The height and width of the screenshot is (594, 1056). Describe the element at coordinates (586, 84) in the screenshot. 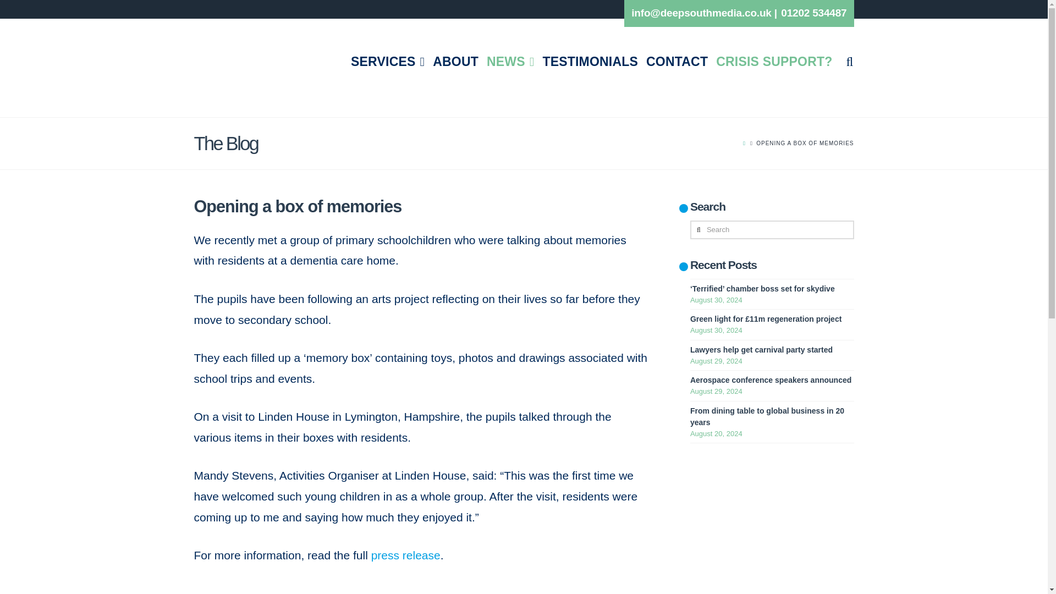

I see `TESTIMONIALS` at that location.